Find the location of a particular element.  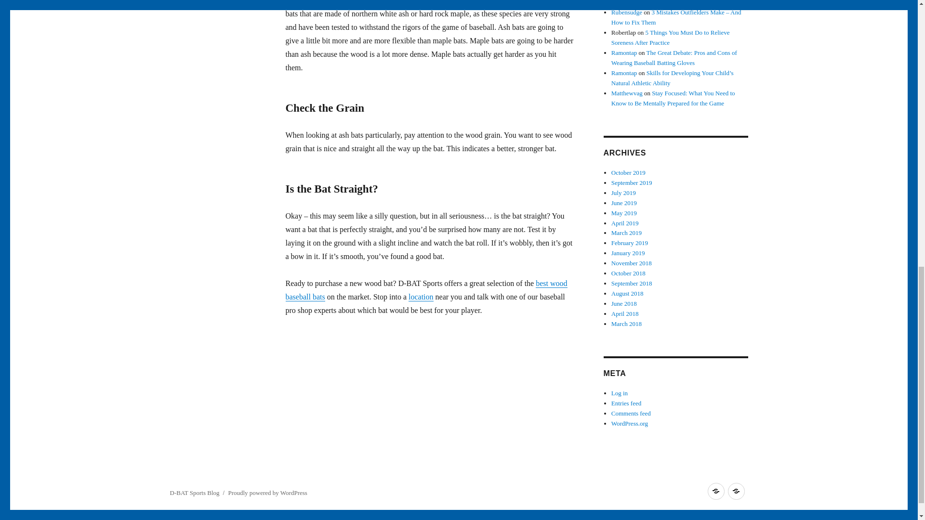

5 Things You Must Do to Relieve Soreness After Practice is located at coordinates (671, 38).